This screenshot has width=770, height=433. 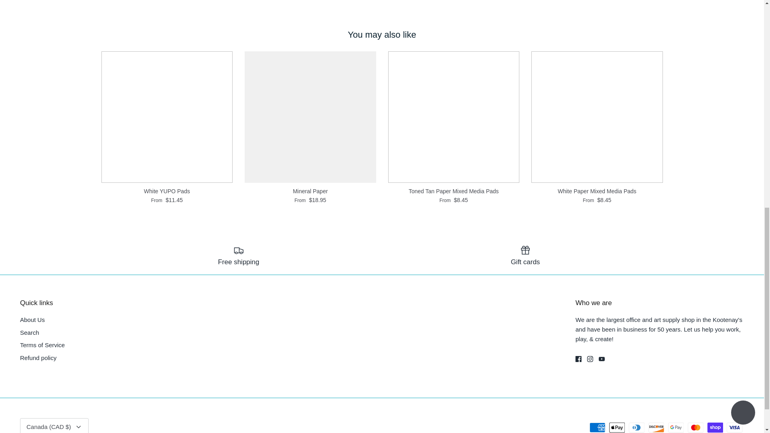 What do you see at coordinates (598, 427) in the screenshot?
I see `American Express` at bounding box center [598, 427].